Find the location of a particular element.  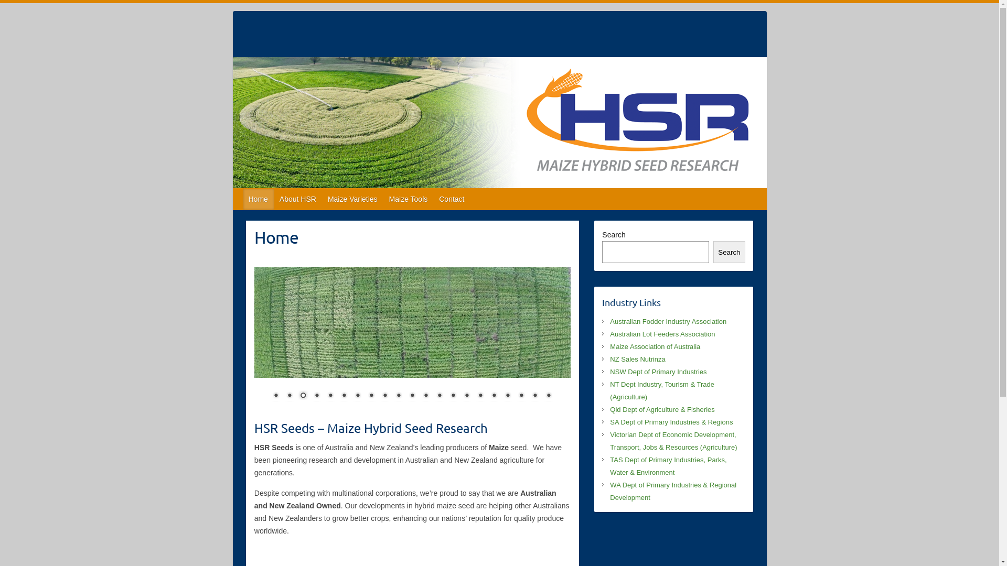

About HSR is located at coordinates (298, 199).